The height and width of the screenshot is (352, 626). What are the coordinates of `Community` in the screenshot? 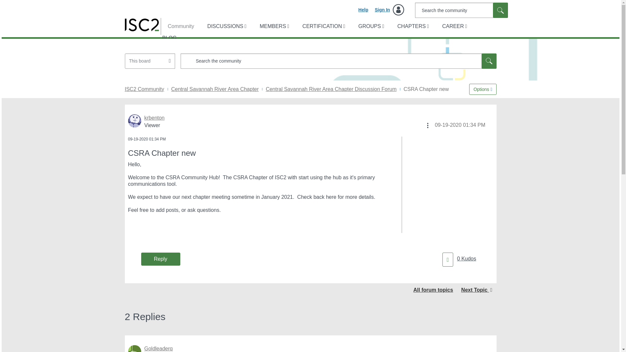 It's located at (177, 26).